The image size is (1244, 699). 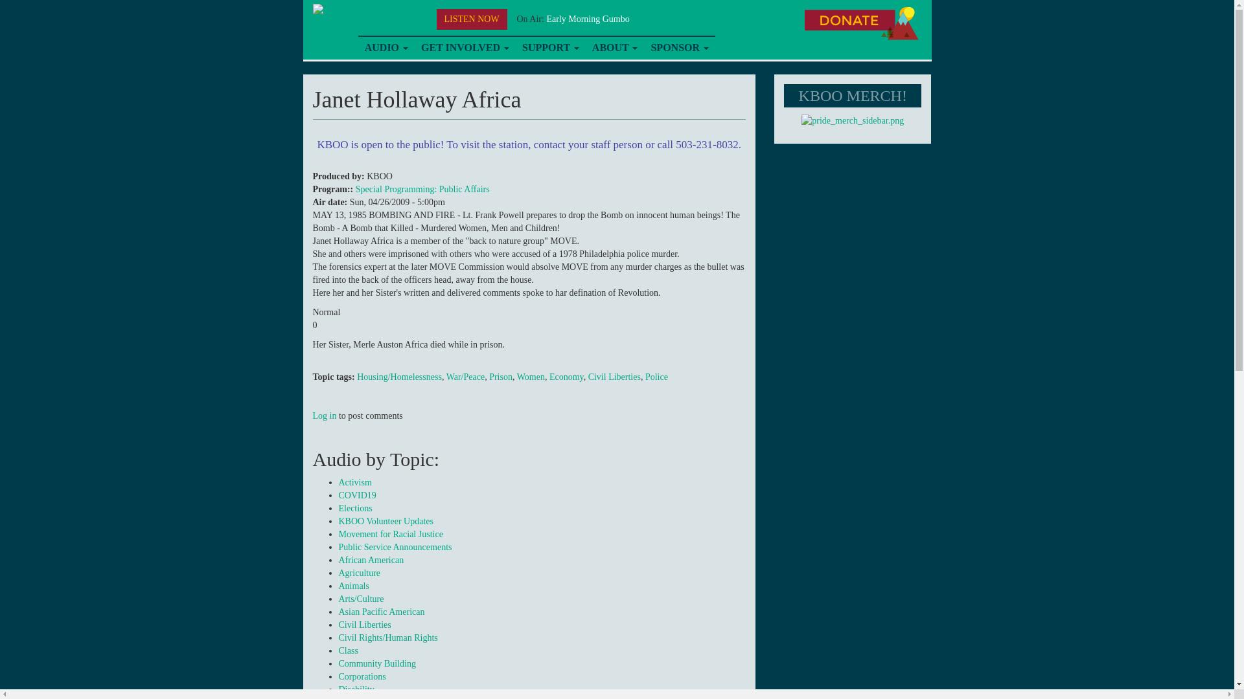 What do you see at coordinates (587, 18) in the screenshot?
I see `Early Morning Gumbo` at bounding box center [587, 18].